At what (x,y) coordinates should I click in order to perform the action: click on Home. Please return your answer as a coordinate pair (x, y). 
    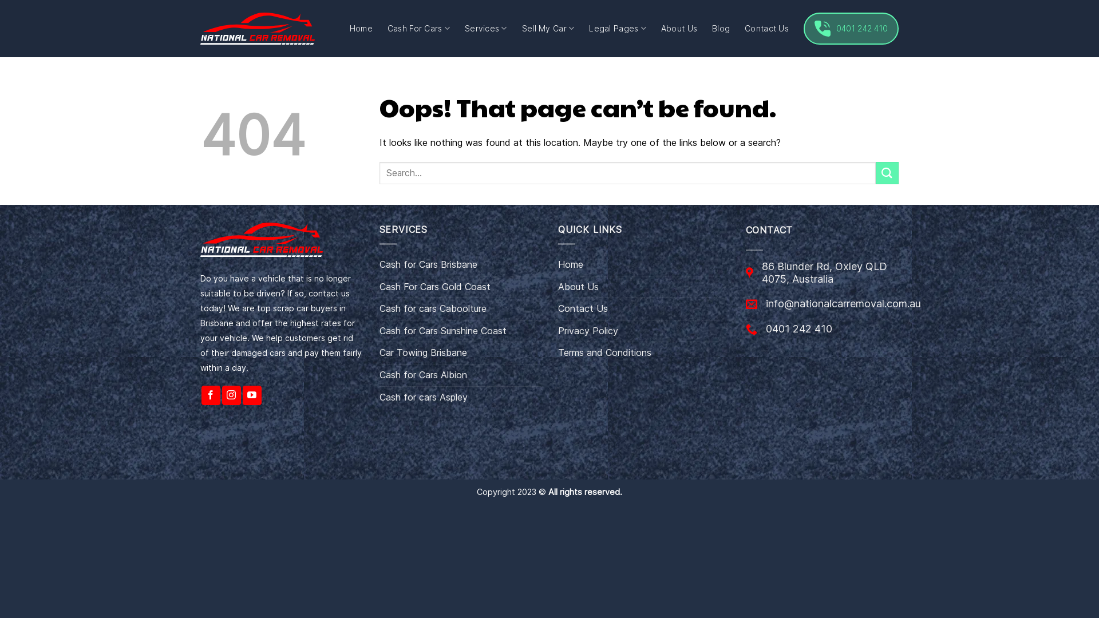
    Looking at the image, I should click on (571, 265).